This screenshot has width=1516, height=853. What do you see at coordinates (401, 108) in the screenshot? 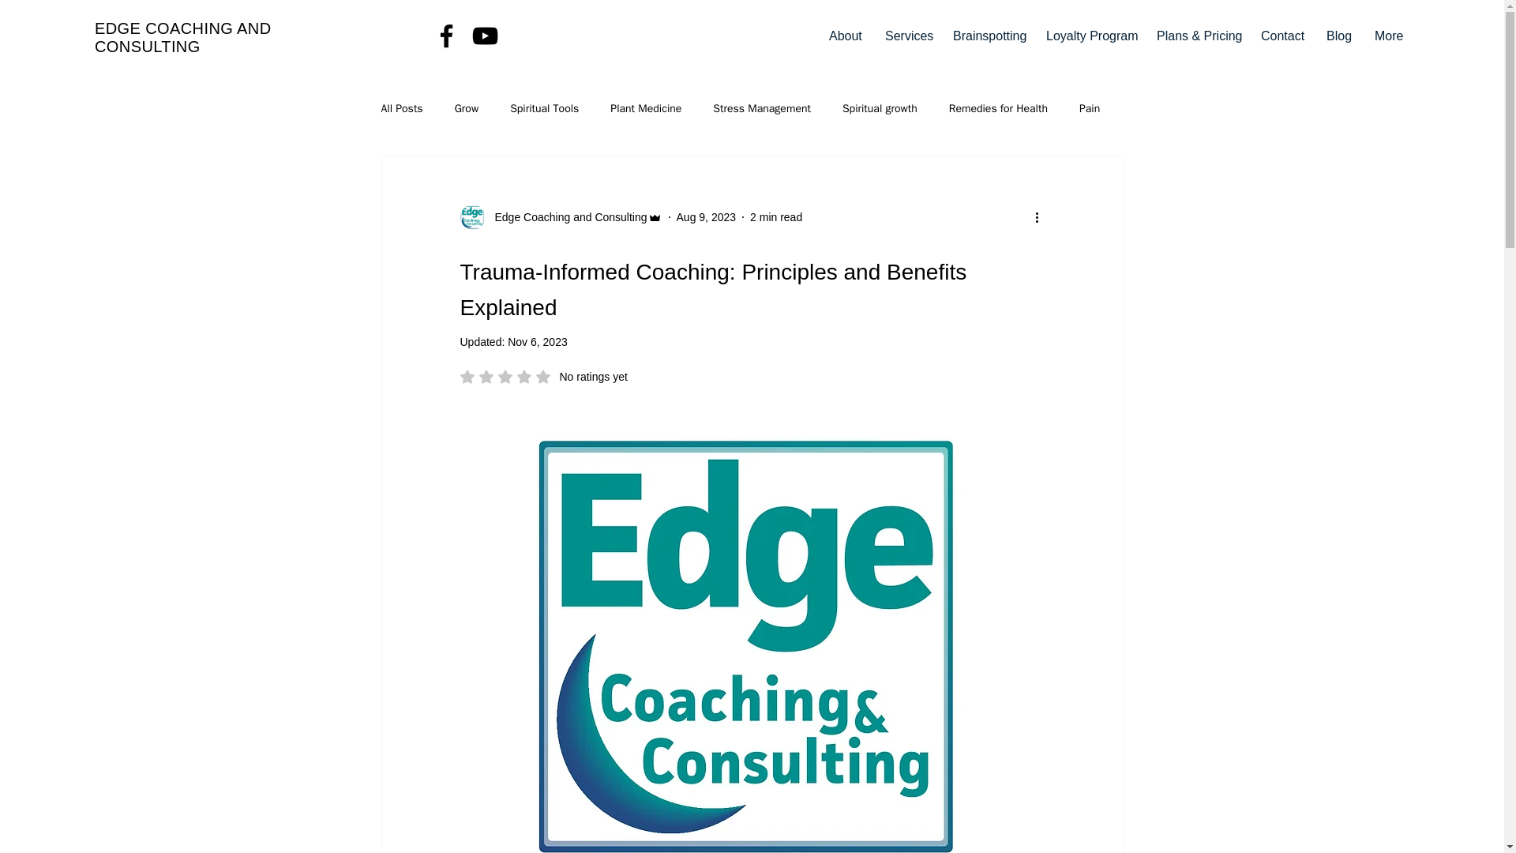
I see `2 min read` at bounding box center [401, 108].